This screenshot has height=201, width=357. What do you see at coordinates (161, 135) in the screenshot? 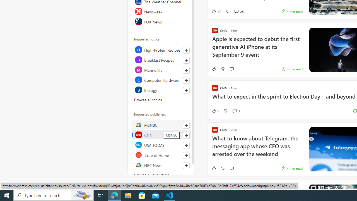
I see `CNN` at bounding box center [161, 135].